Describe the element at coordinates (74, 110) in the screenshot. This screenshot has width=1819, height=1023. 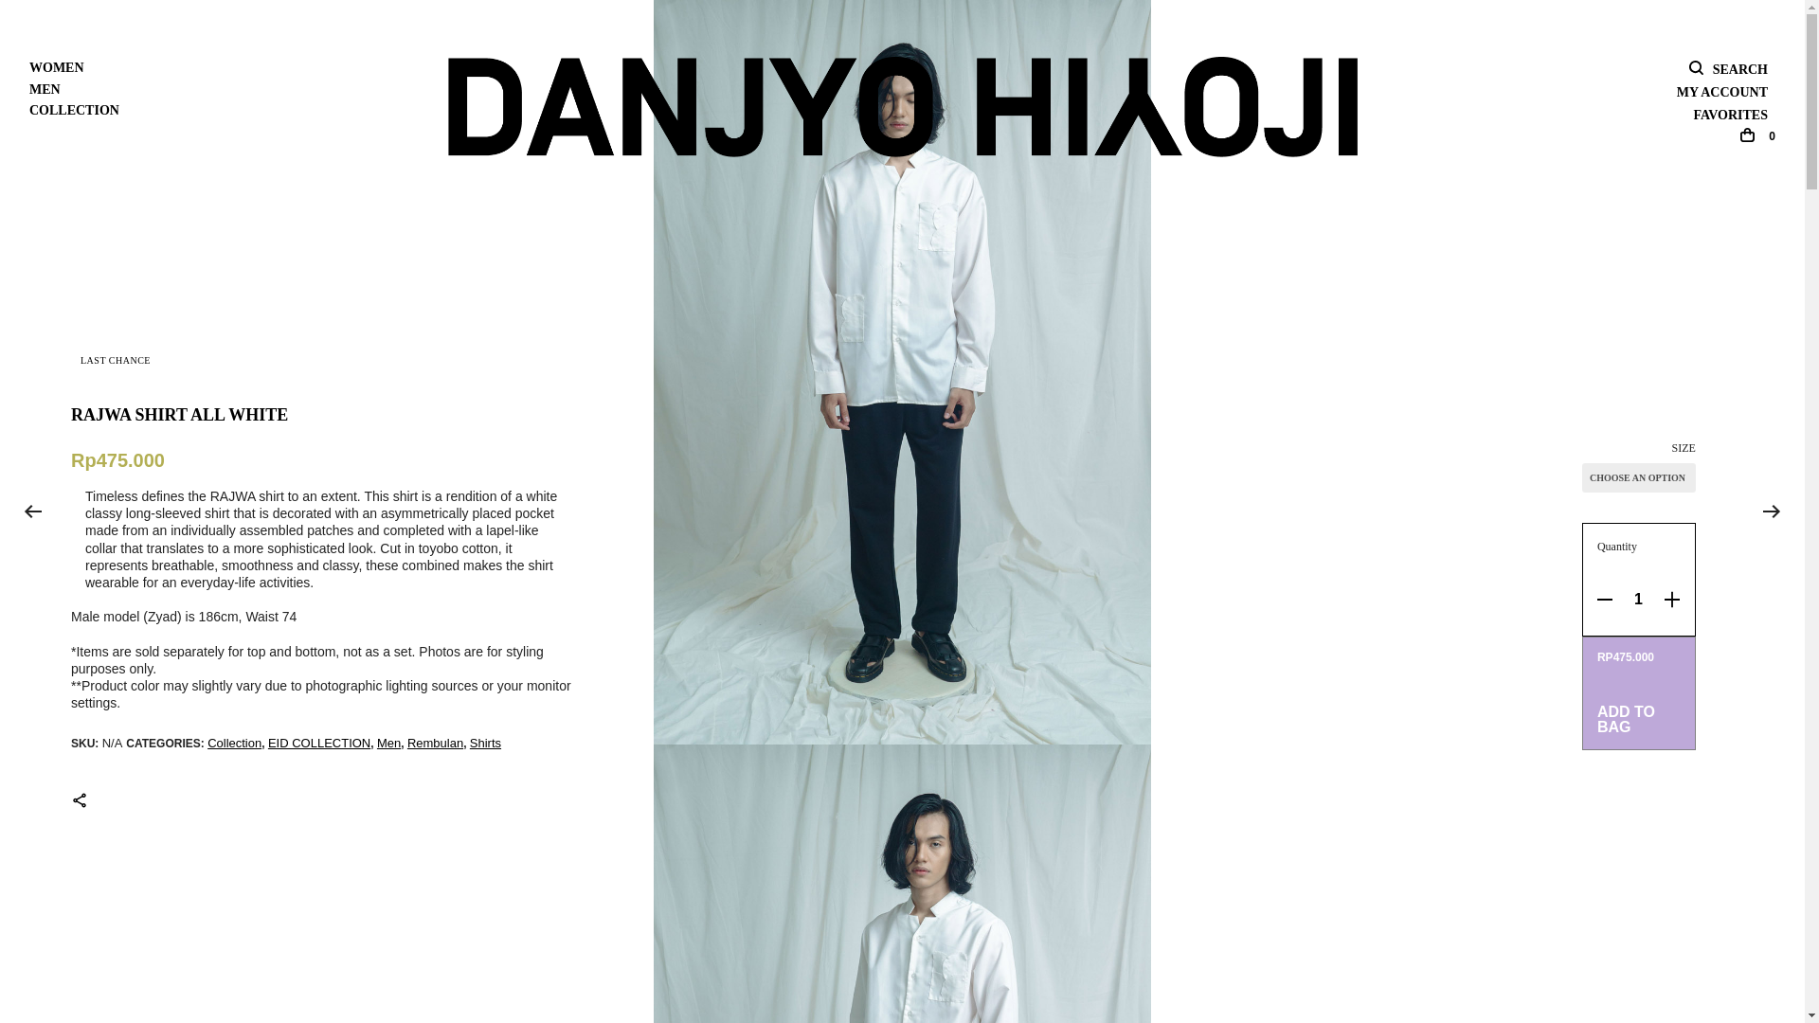
I see `COLLECTION` at that location.